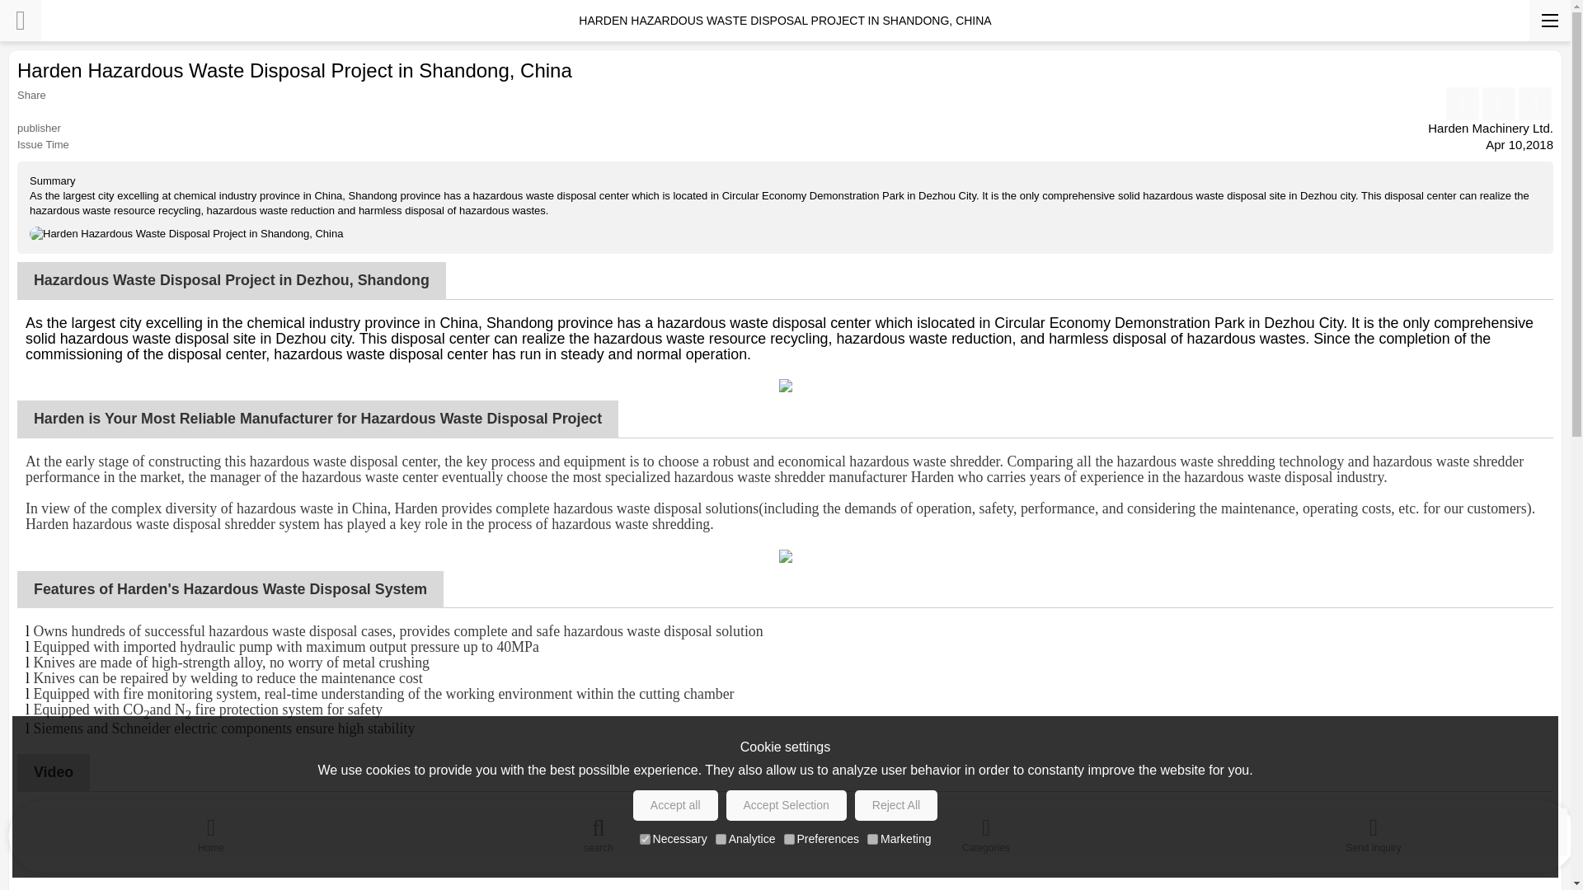 This screenshot has height=890, width=1583. I want to click on Share Linkedin, so click(1498, 103).